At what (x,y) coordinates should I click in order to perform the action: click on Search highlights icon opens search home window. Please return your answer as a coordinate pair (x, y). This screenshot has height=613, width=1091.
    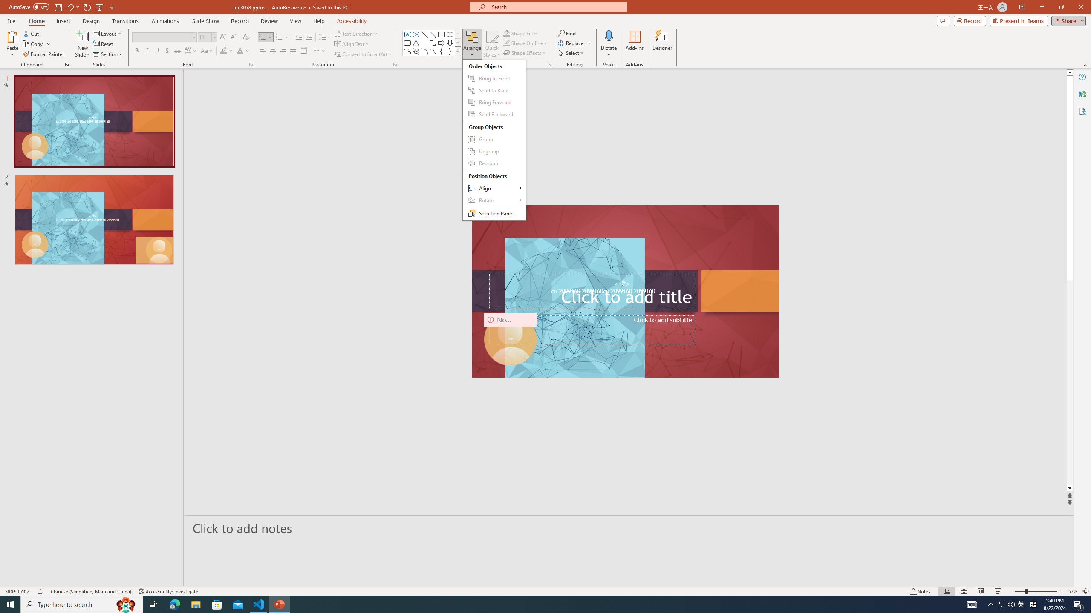
    Looking at the image, I should click on (126, 604).